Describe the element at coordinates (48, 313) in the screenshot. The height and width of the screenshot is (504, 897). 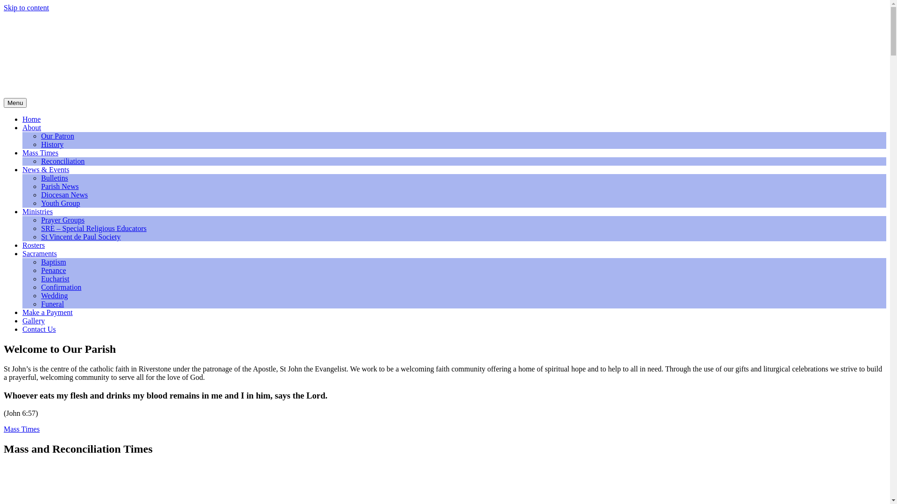
I see `Make a Payment` at that location.